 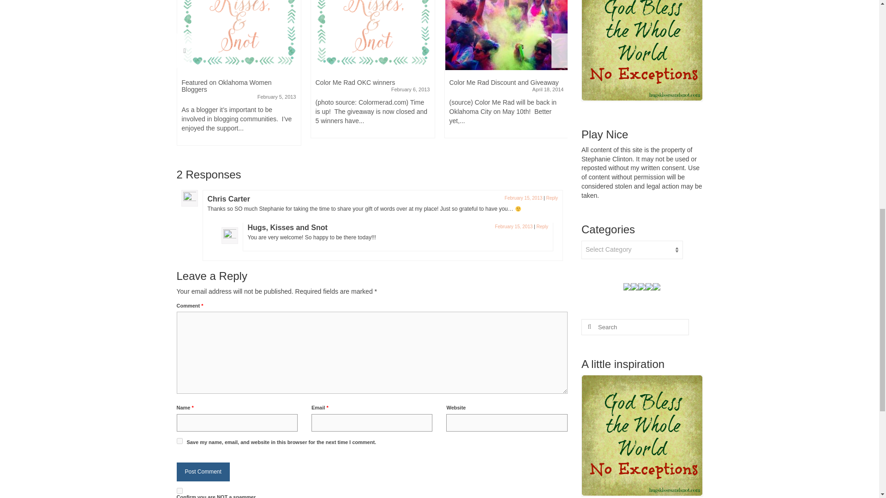 I want to click on yes, so click(x=179, y=441).